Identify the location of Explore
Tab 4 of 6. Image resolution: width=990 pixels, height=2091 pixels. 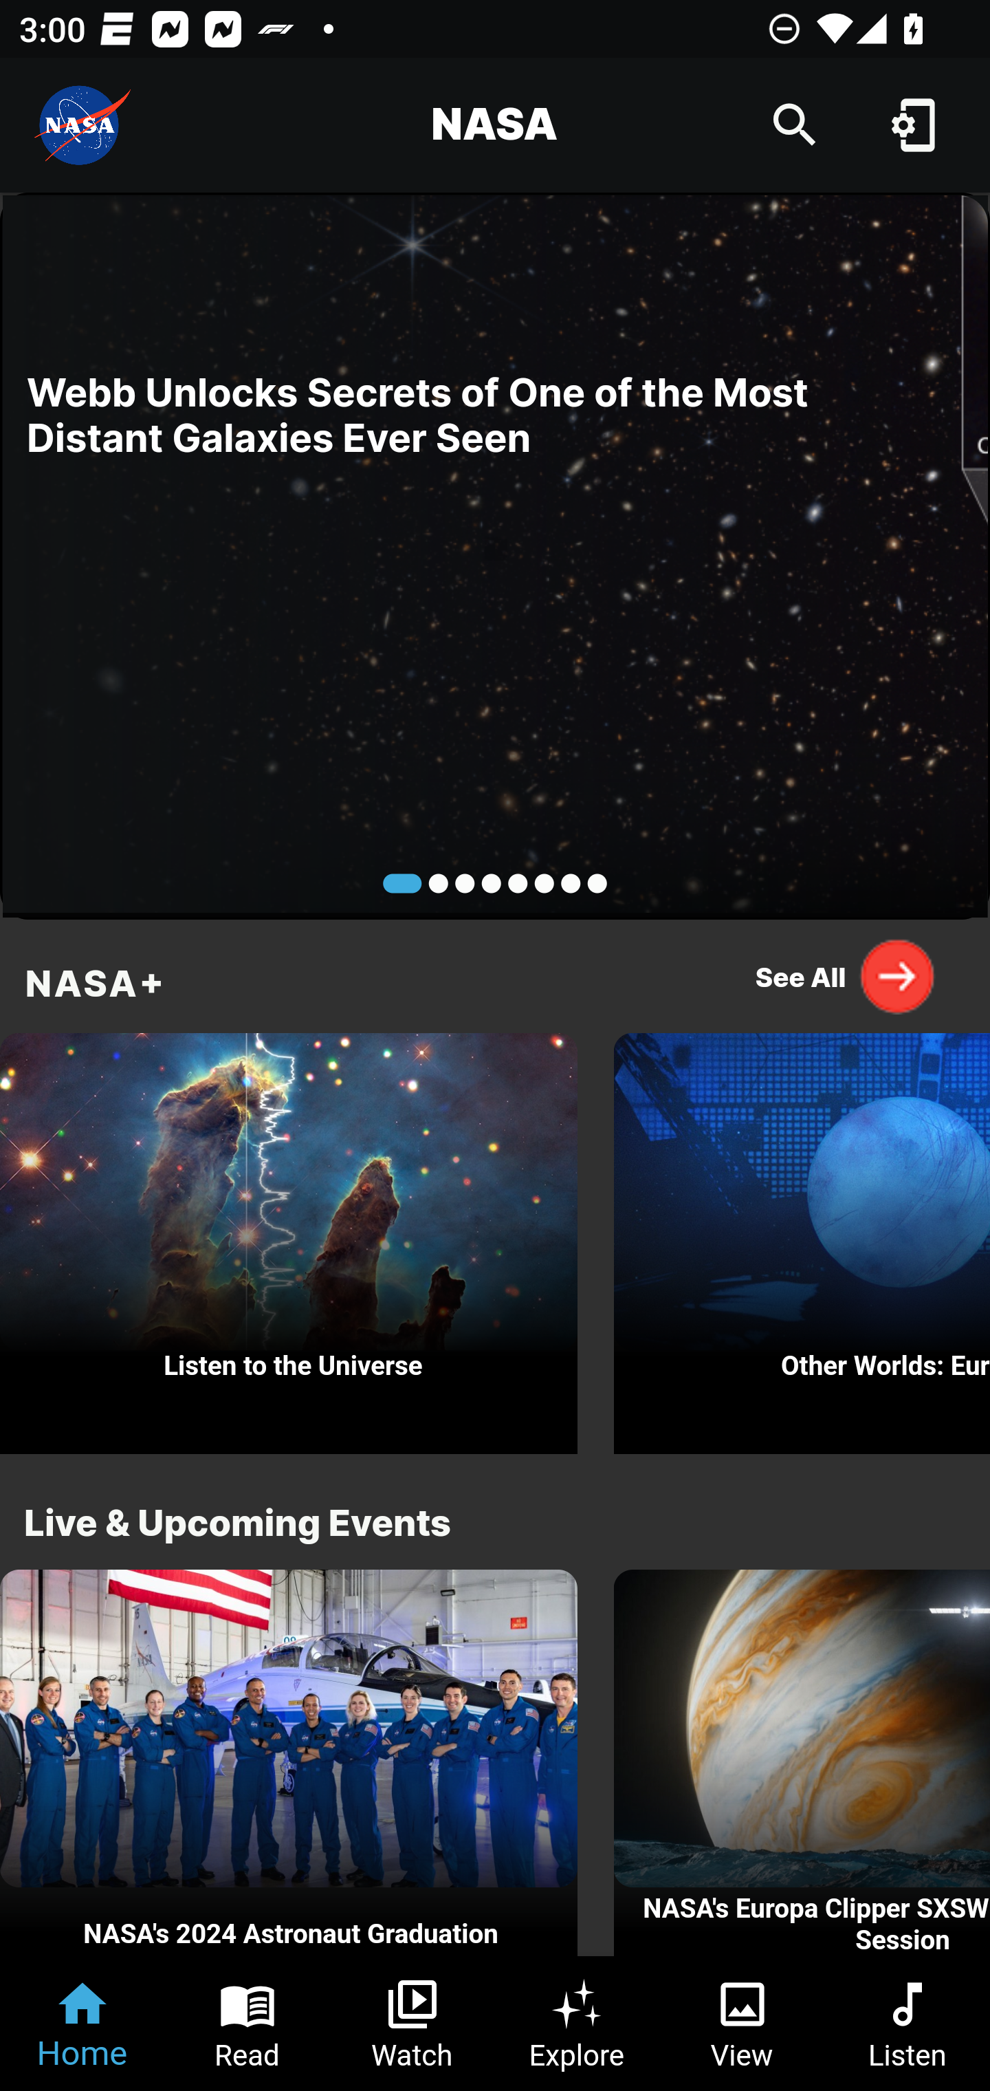
(577, 2024).